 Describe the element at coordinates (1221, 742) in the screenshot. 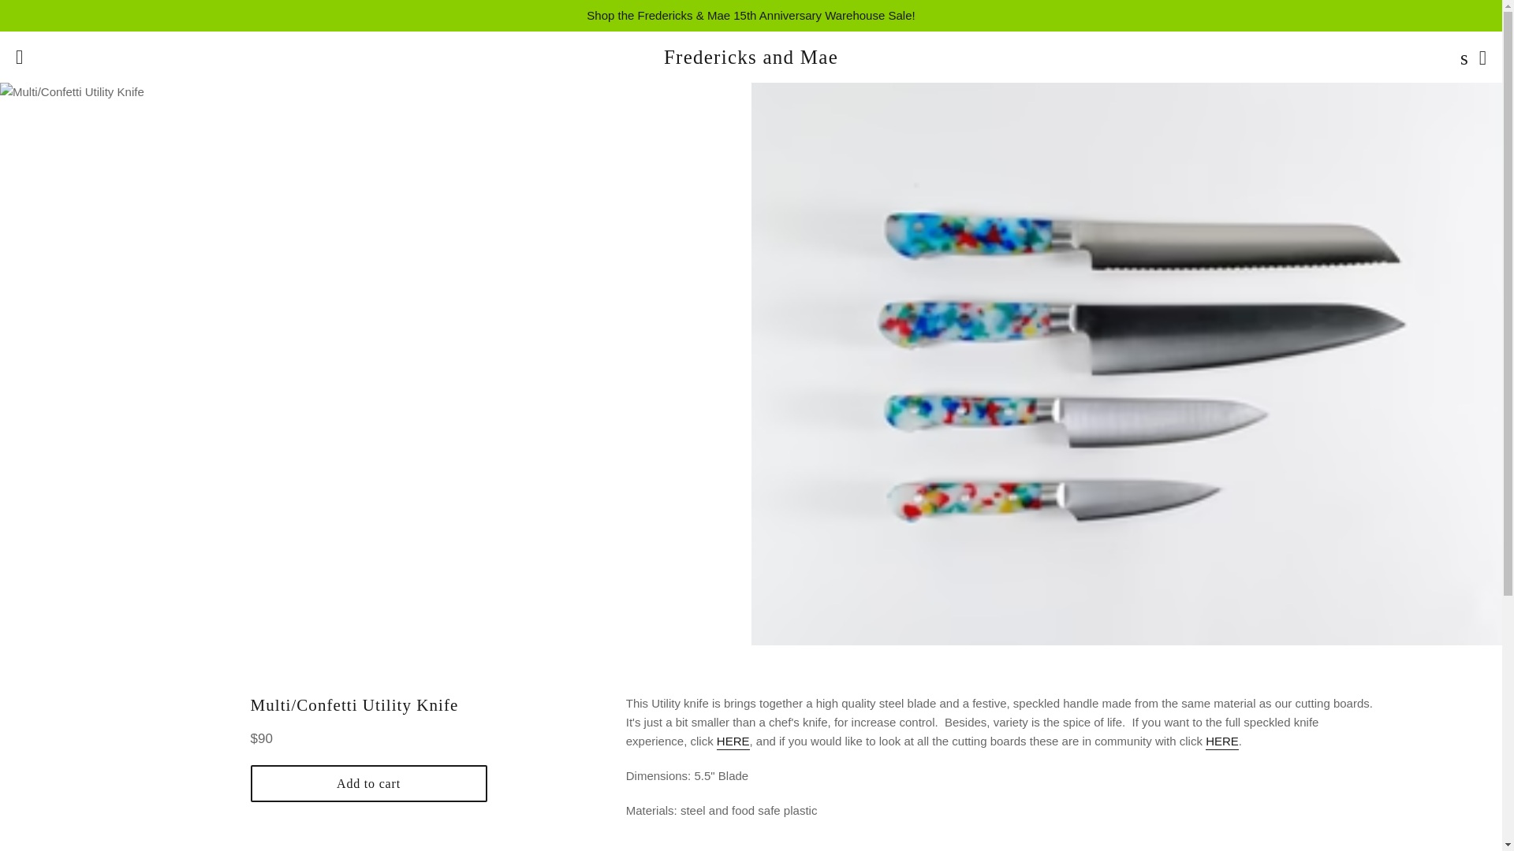

I see `HERE` at that location.